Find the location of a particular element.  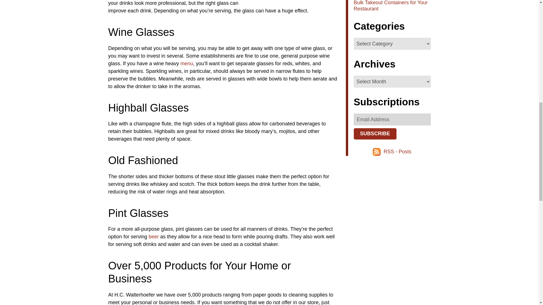

Subscribe to Posts is located at coordinates (377, 151).